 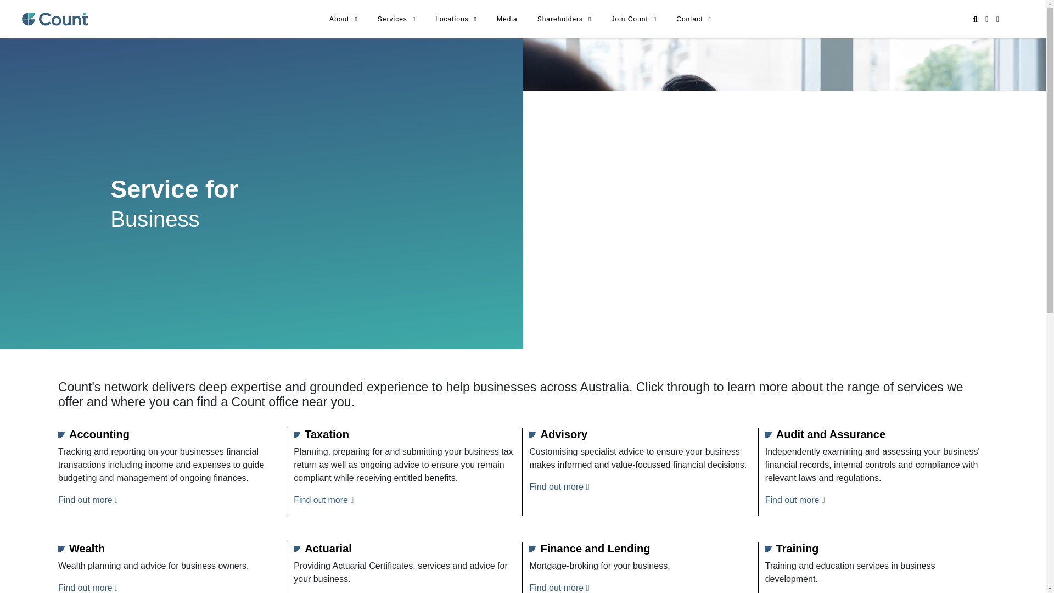 I want to click on Contact, so click(x=694, y=19).